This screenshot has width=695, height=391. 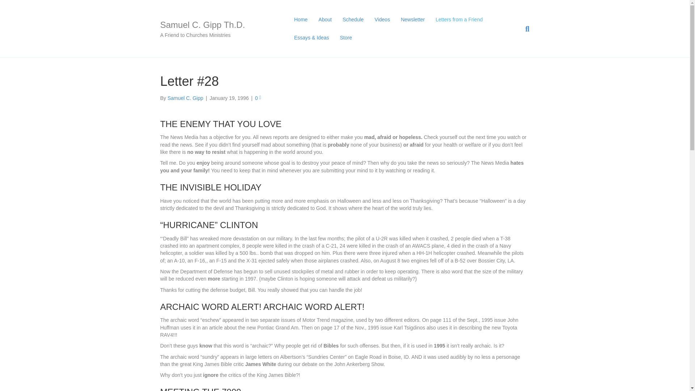 What do you see at coordinates (185, 98) in the screenshot?
I see `Samuel C. Gipp` at bounding box center [185, 98].